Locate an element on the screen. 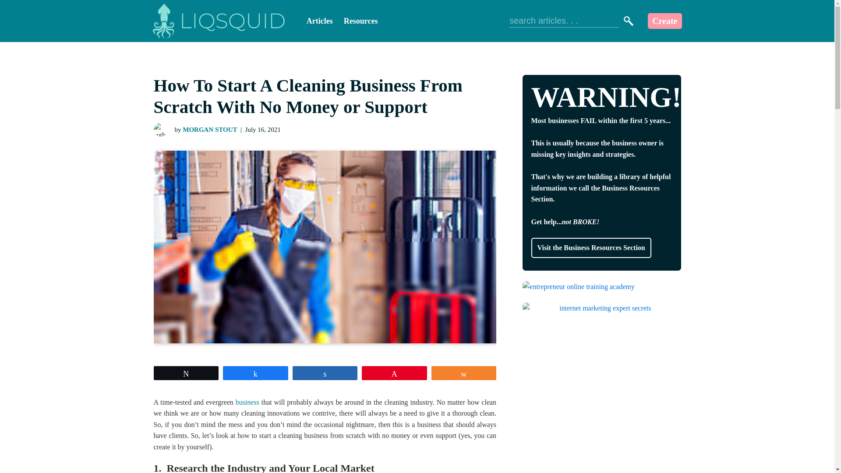 The image size is (841, 473). business is located at coordinates (247, 402).